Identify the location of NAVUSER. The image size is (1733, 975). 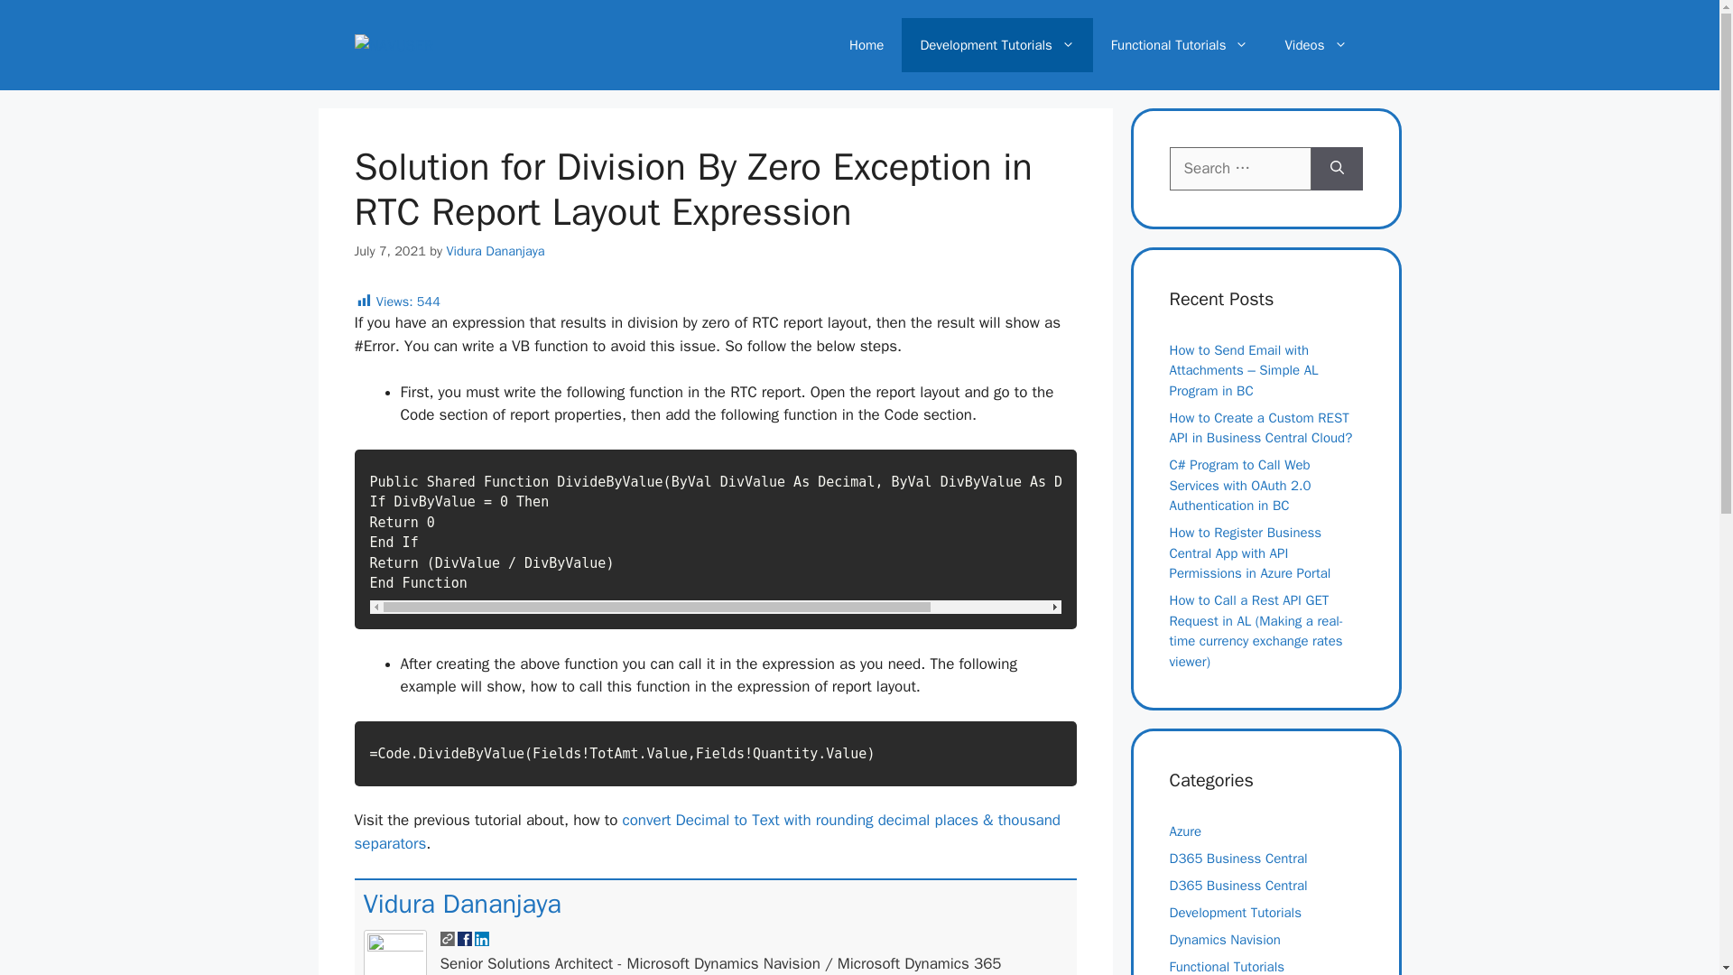
(394, 44).